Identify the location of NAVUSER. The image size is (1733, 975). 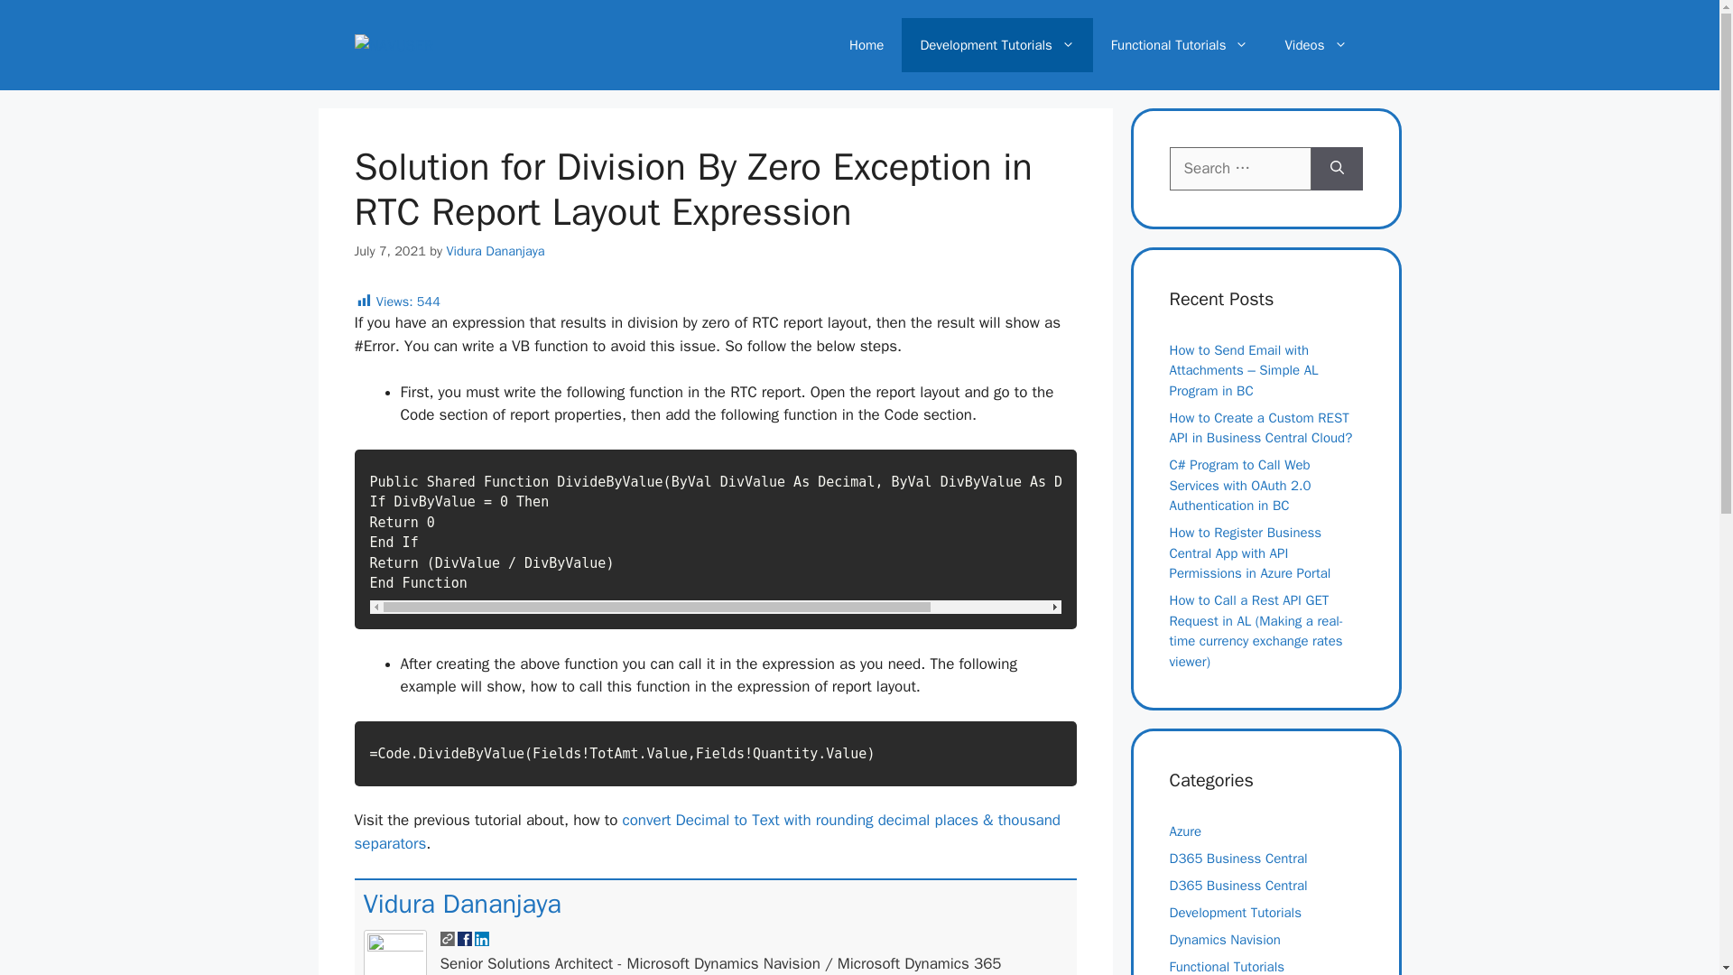
(394, 44).